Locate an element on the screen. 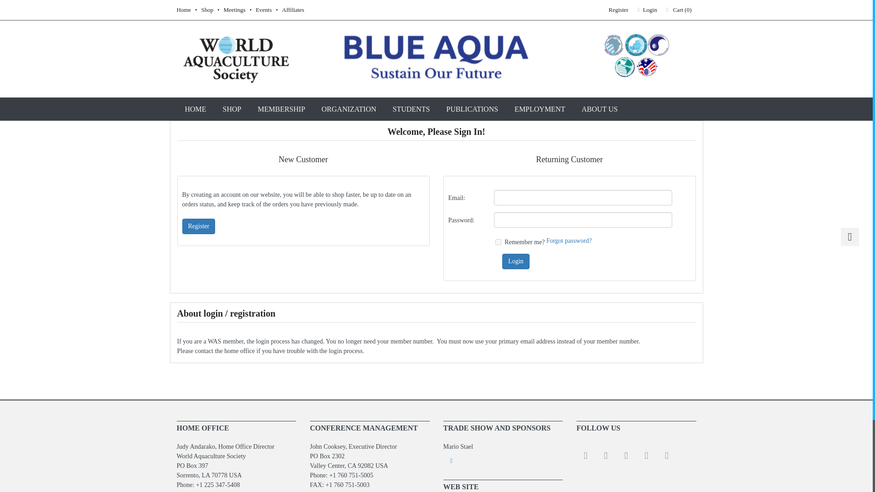 The height and width of the screenshot is (492, 875). Shop is located at coordinates (207, 10).